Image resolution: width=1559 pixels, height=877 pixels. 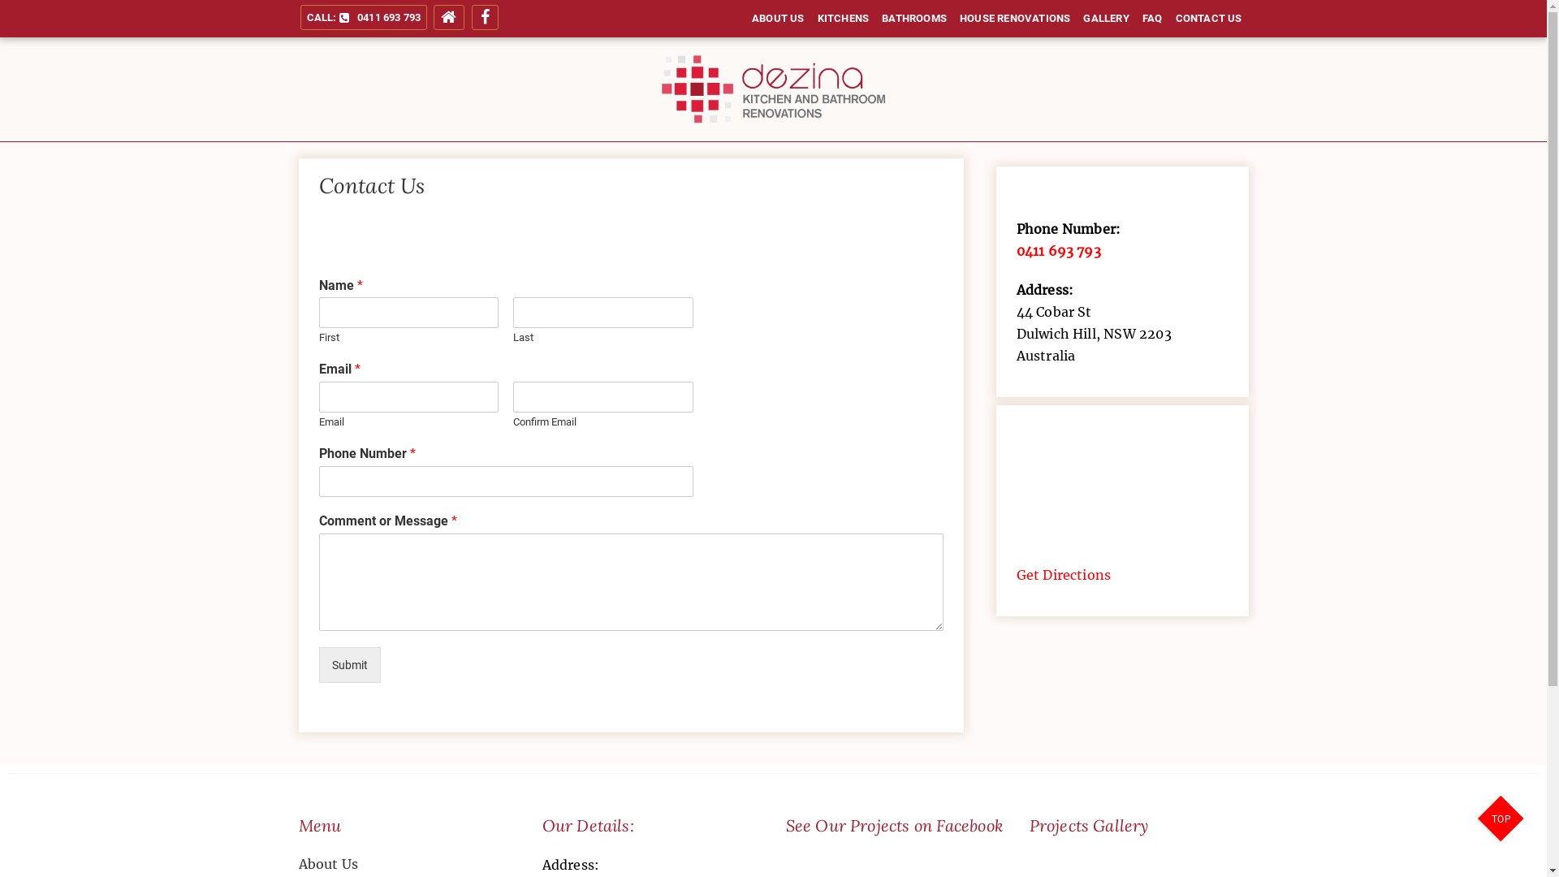 What do you see at coordinates (843, 19) in the screenshot?
I see `KITCHENS` at bounding box center [843, 19].